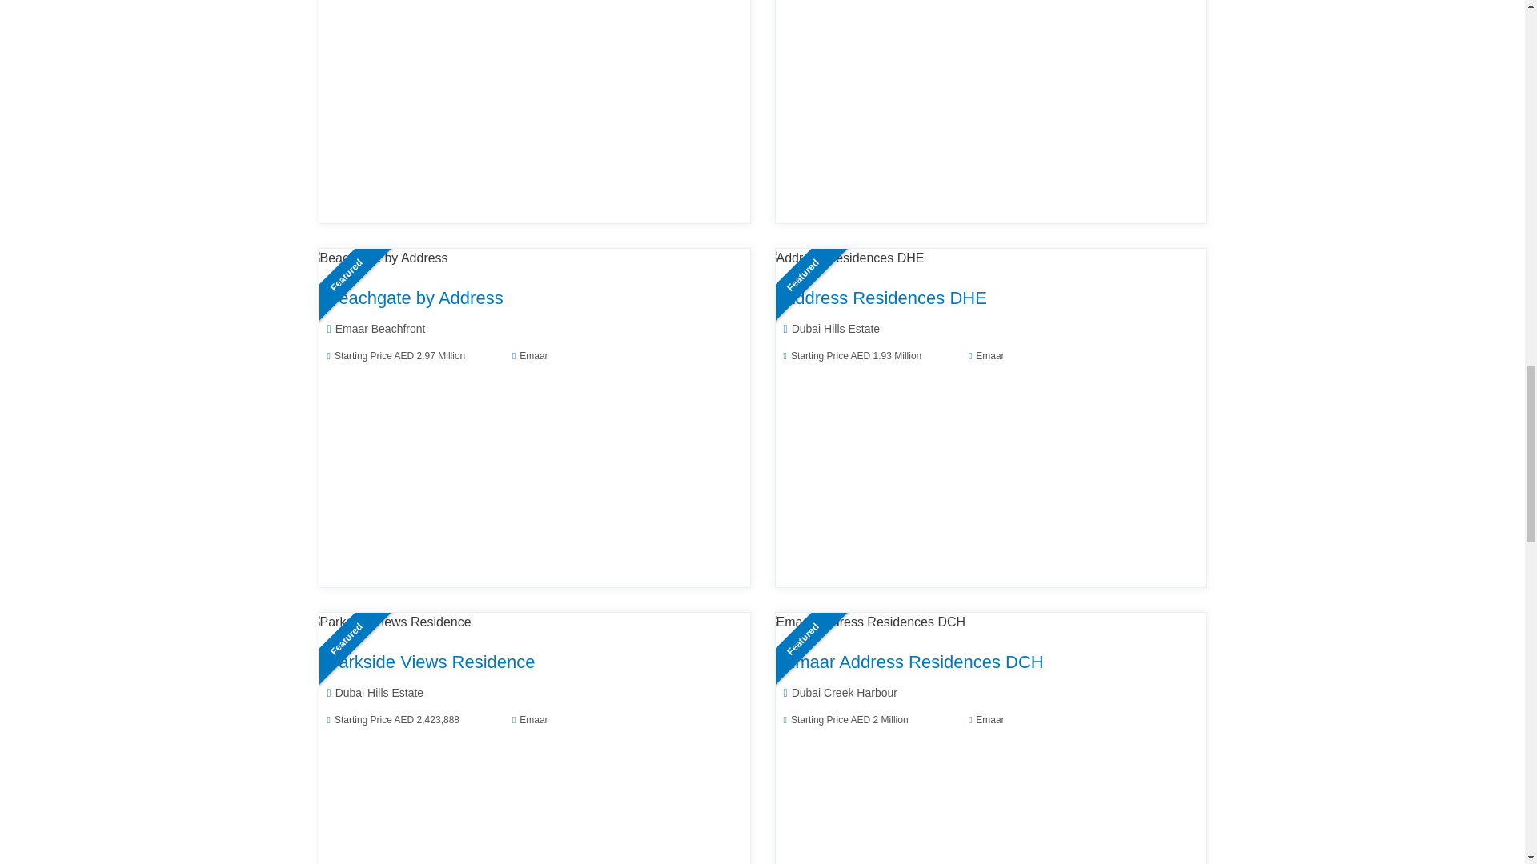 This screenshot has width=1537, height=864. I want to click on Featured, so click(378, 258).